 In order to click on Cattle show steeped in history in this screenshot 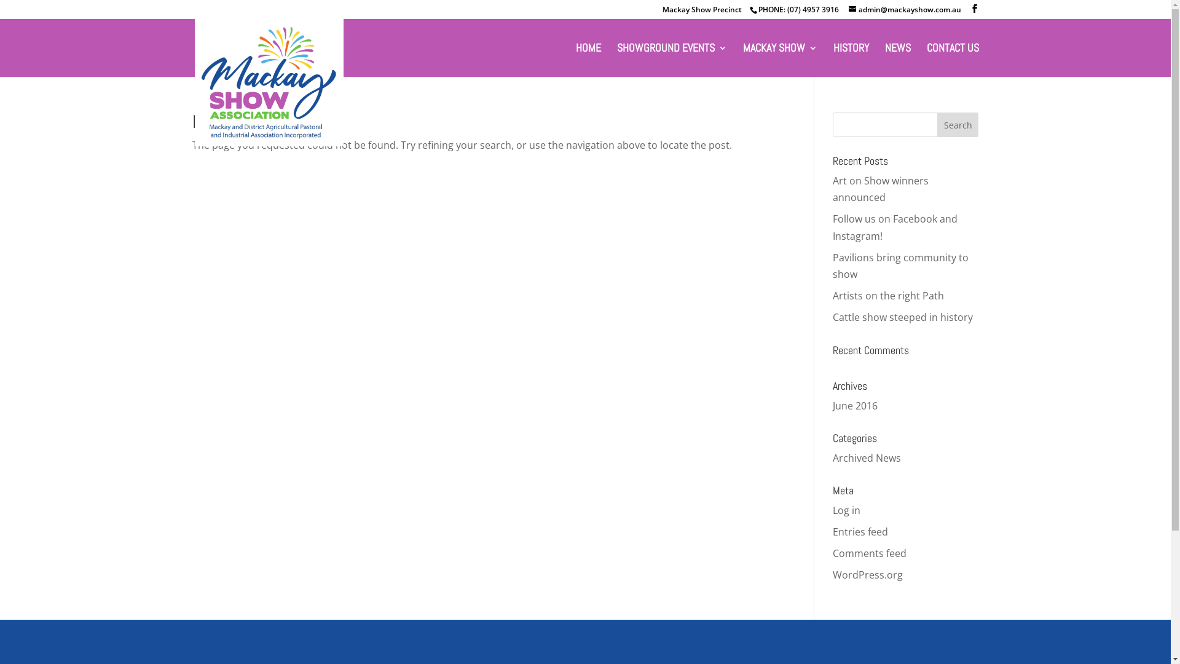, I will do `click(903, 317)`.